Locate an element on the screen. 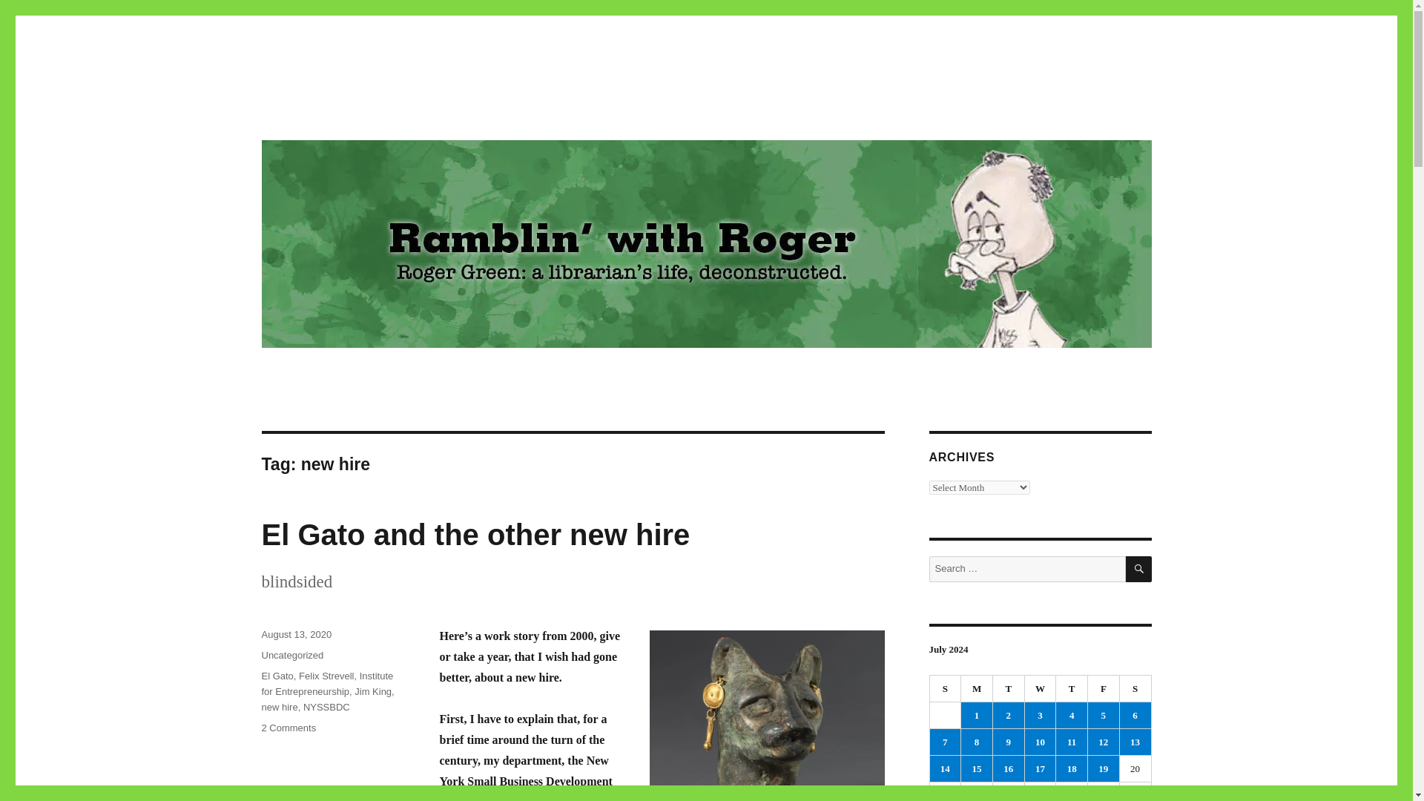 This screenshot has height=801, width=1424. 3 is located at coordinates (360, 111).